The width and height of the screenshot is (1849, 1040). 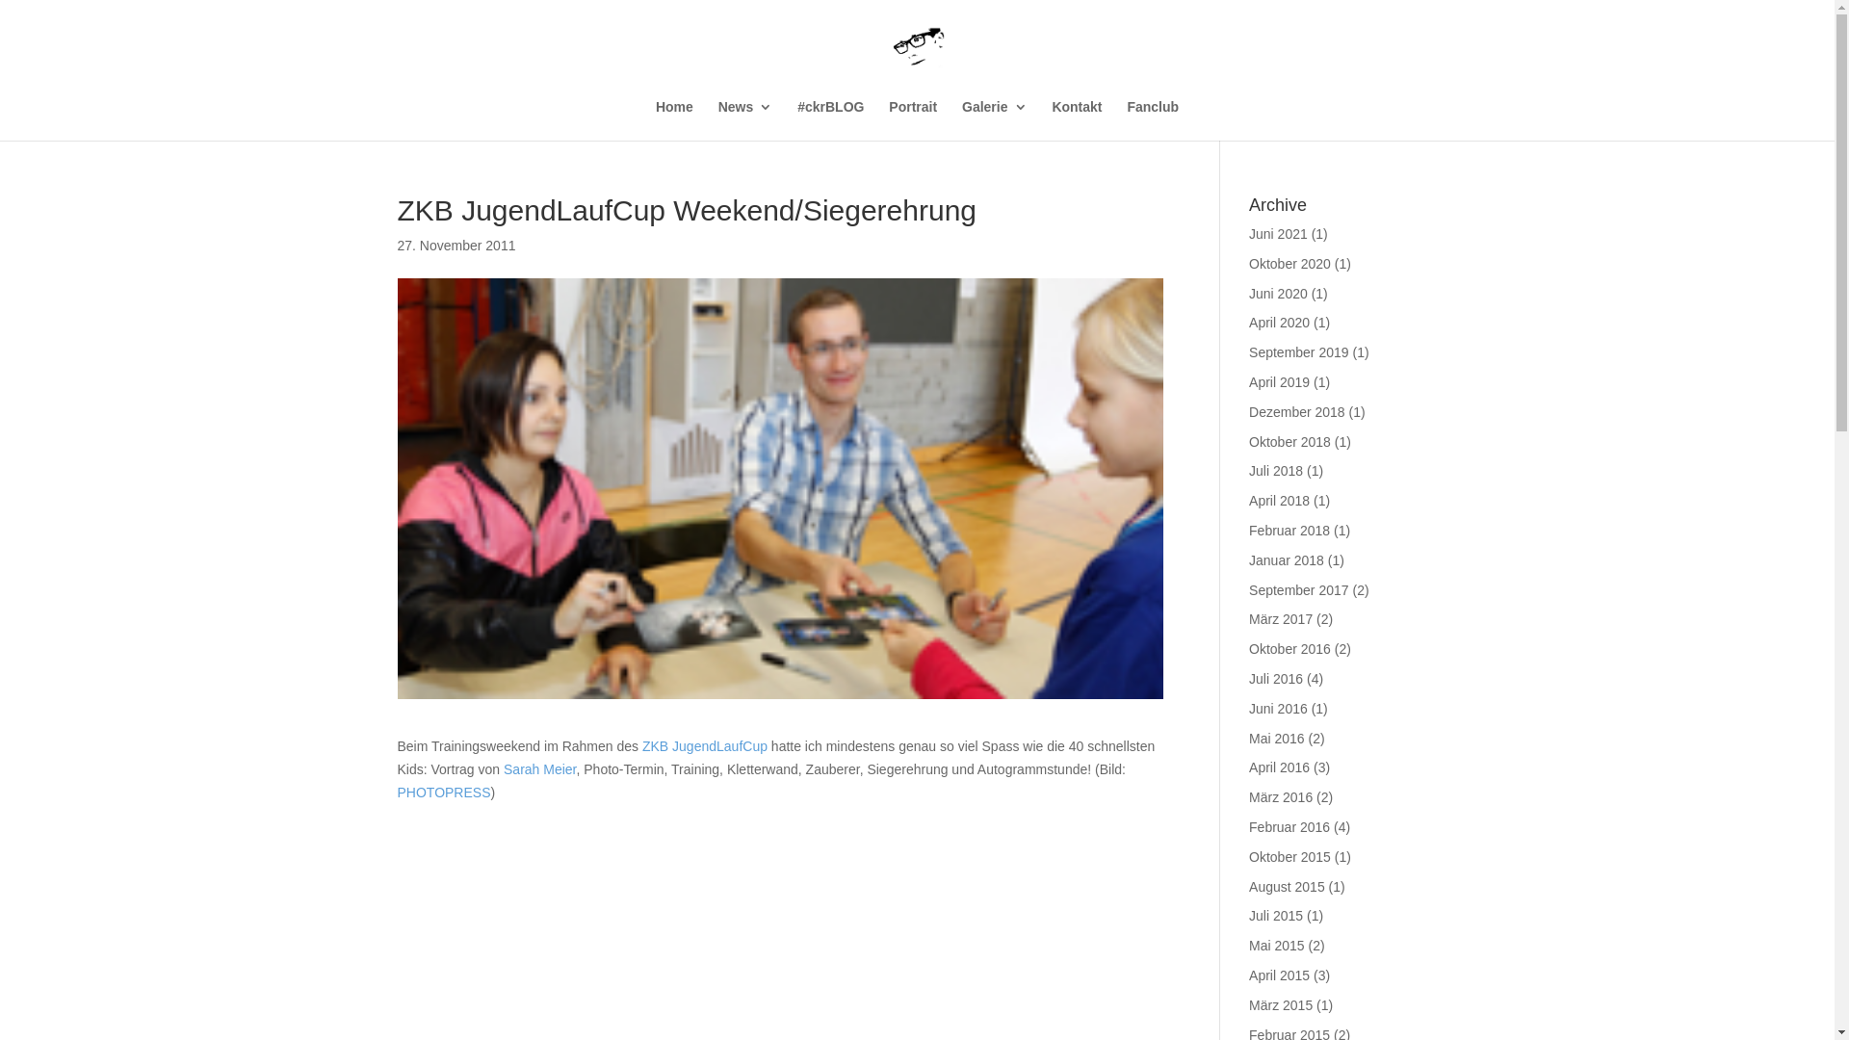 I want to click on Portrait, so click(x=913, y=120).